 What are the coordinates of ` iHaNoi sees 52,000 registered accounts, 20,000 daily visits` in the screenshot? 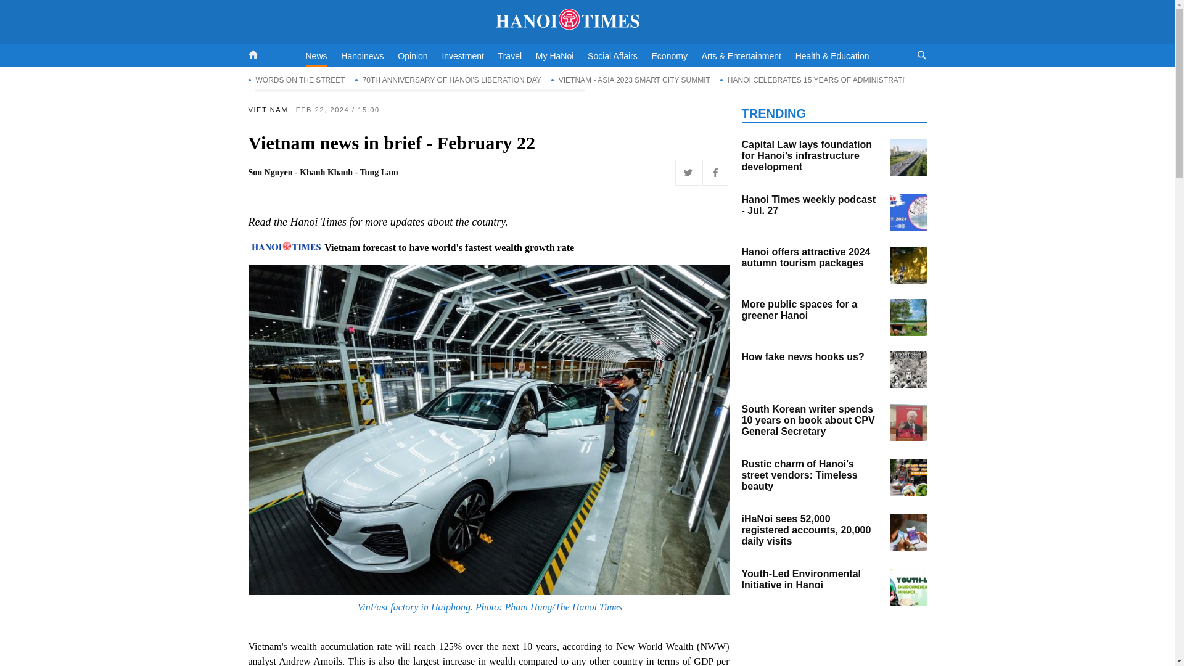 It's located at (907, 532).